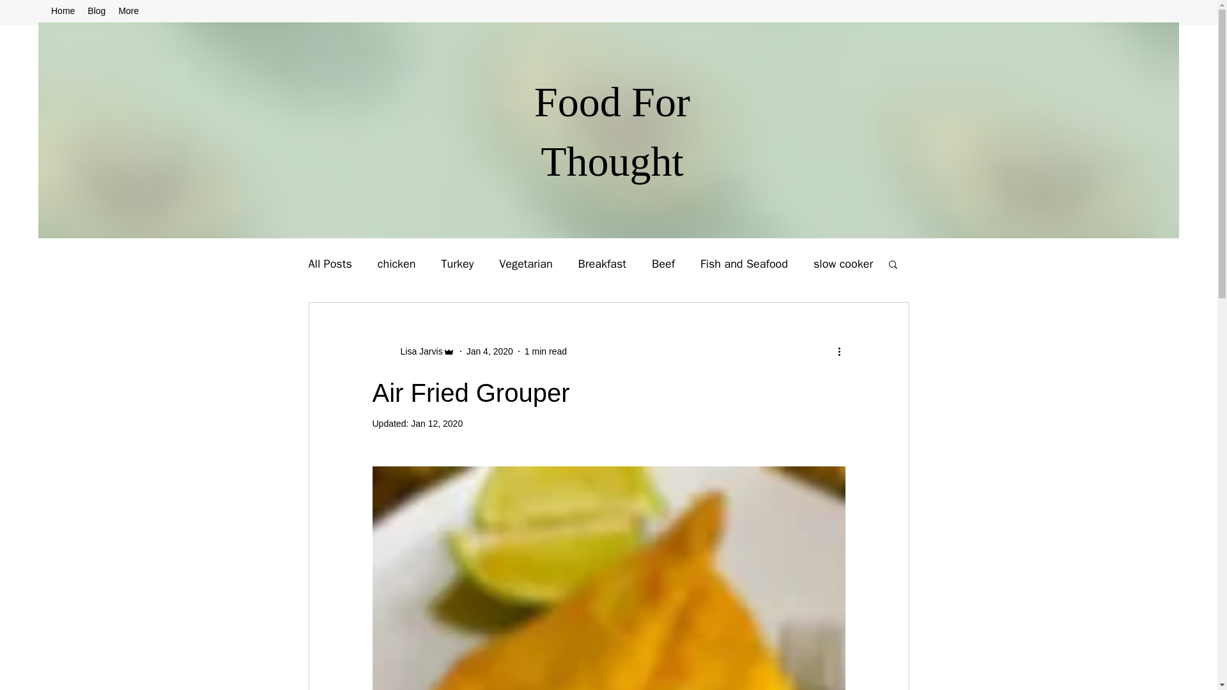  I want to click on slow cooker, so click(842, 263).